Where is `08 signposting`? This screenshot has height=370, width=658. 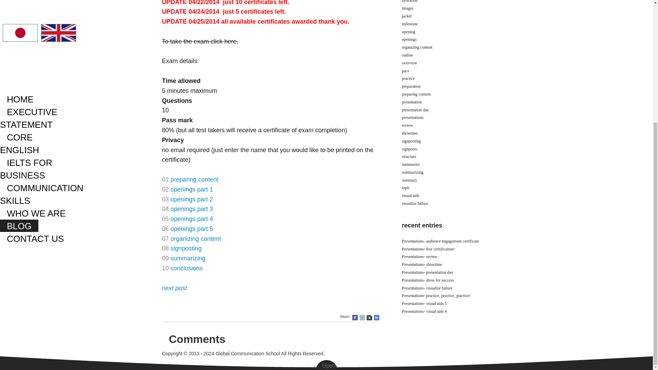
08 signposting is located at coordinates (182, 248).